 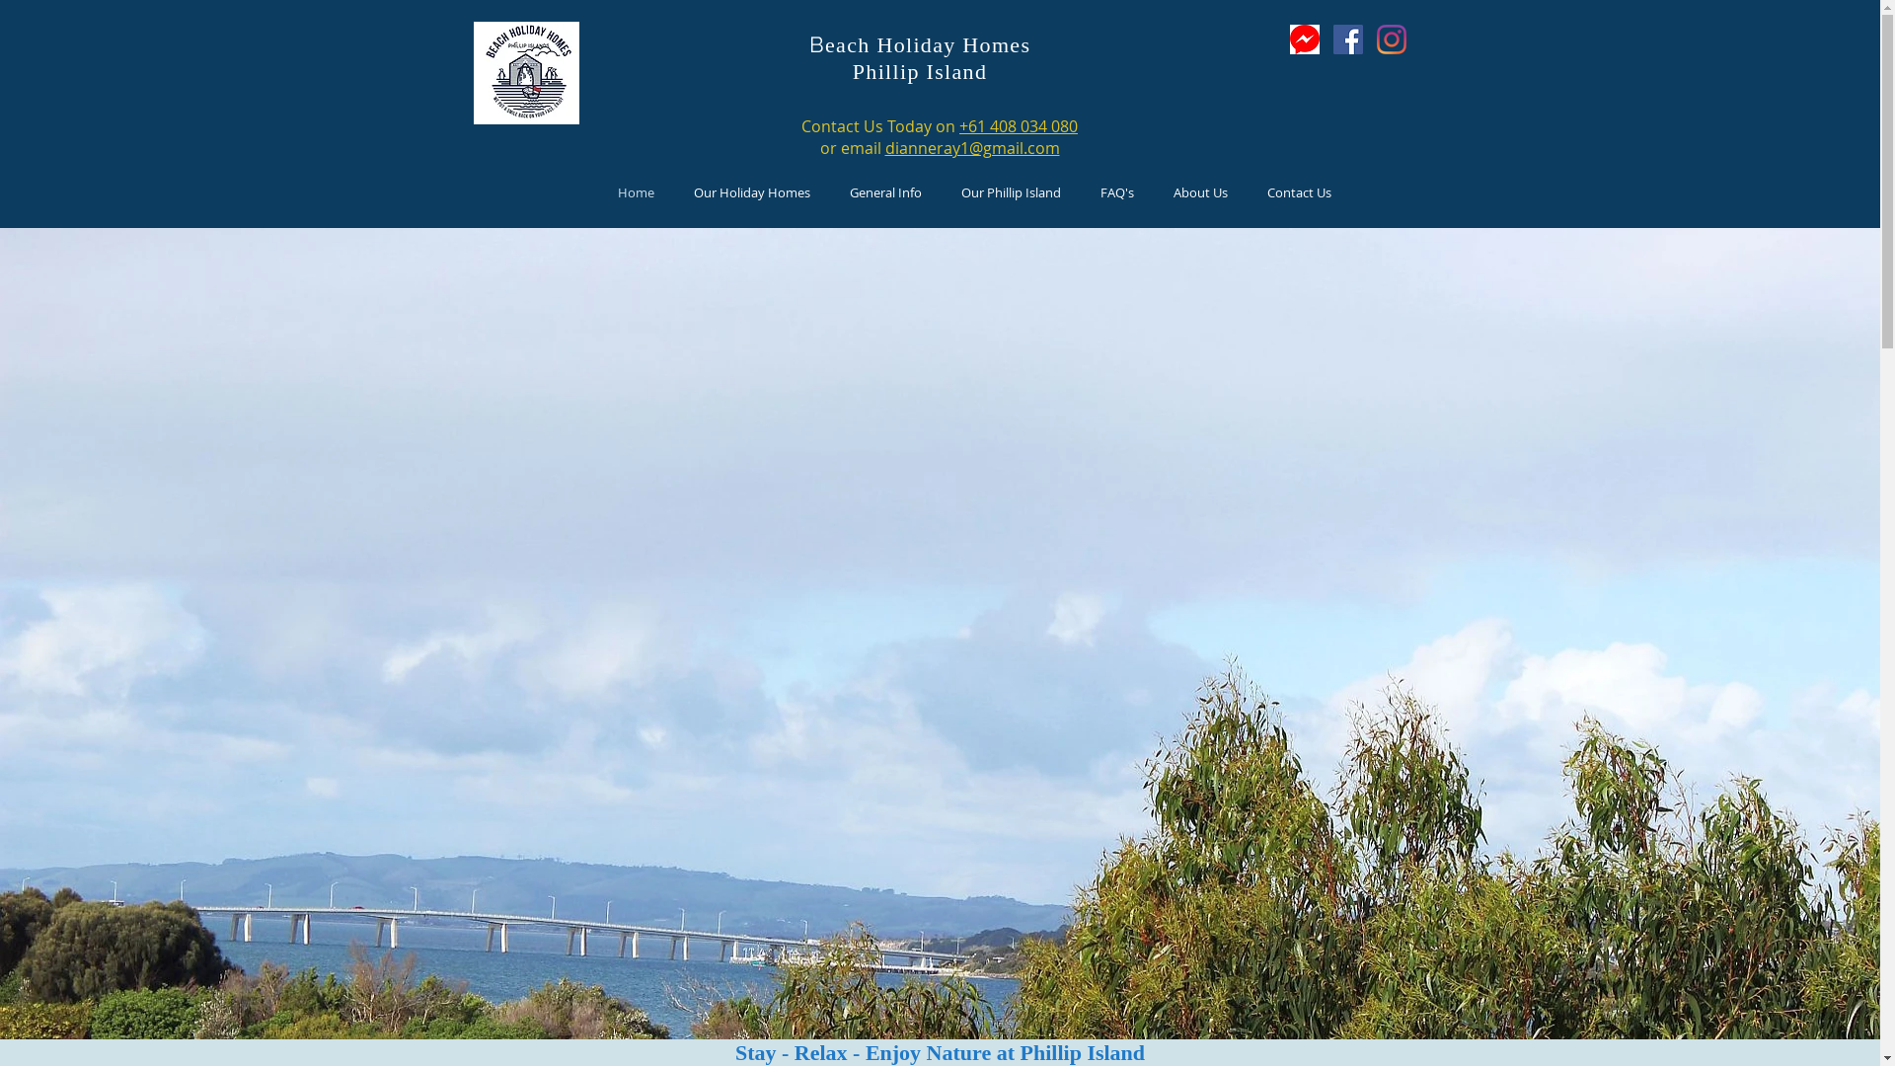 What do you see at coordinates (920, 44) in the screenshot?
I see `Beach Holiday Homes` at bounding box center [920, 44].